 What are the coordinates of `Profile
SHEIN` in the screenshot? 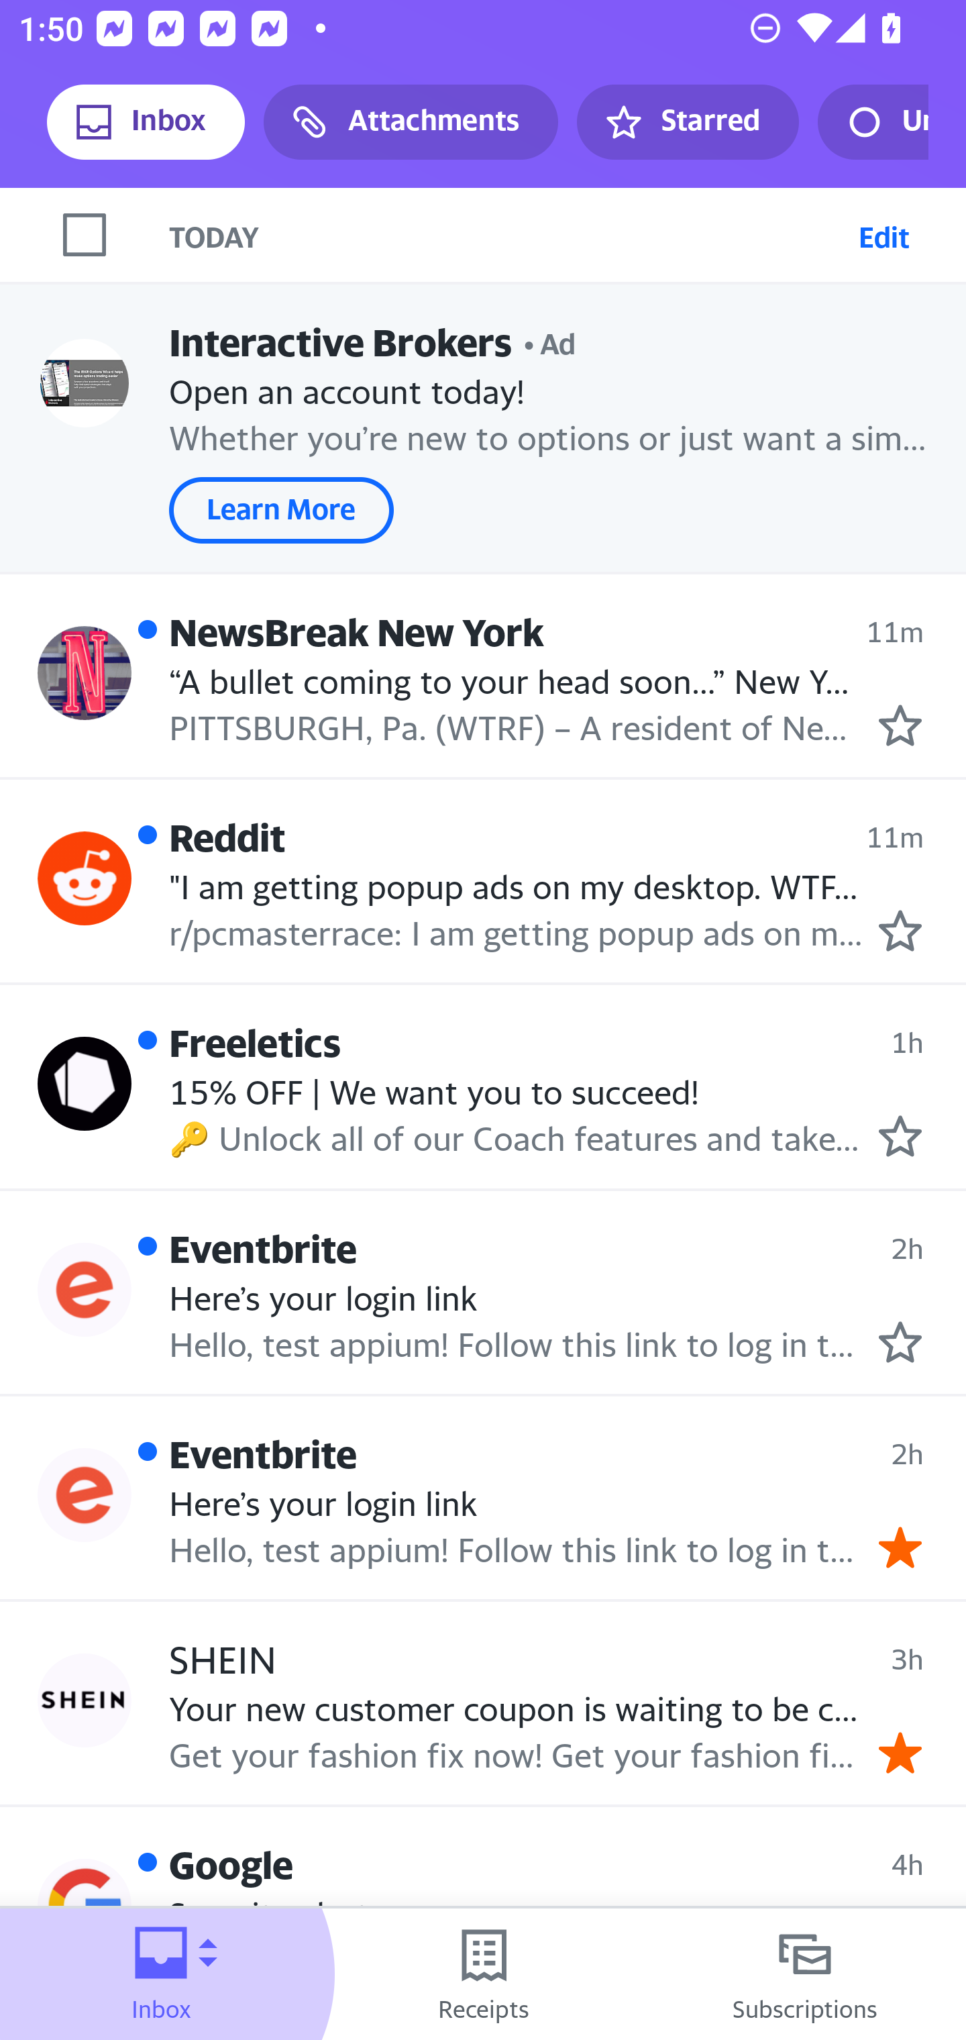 It's located at (85, 1701).